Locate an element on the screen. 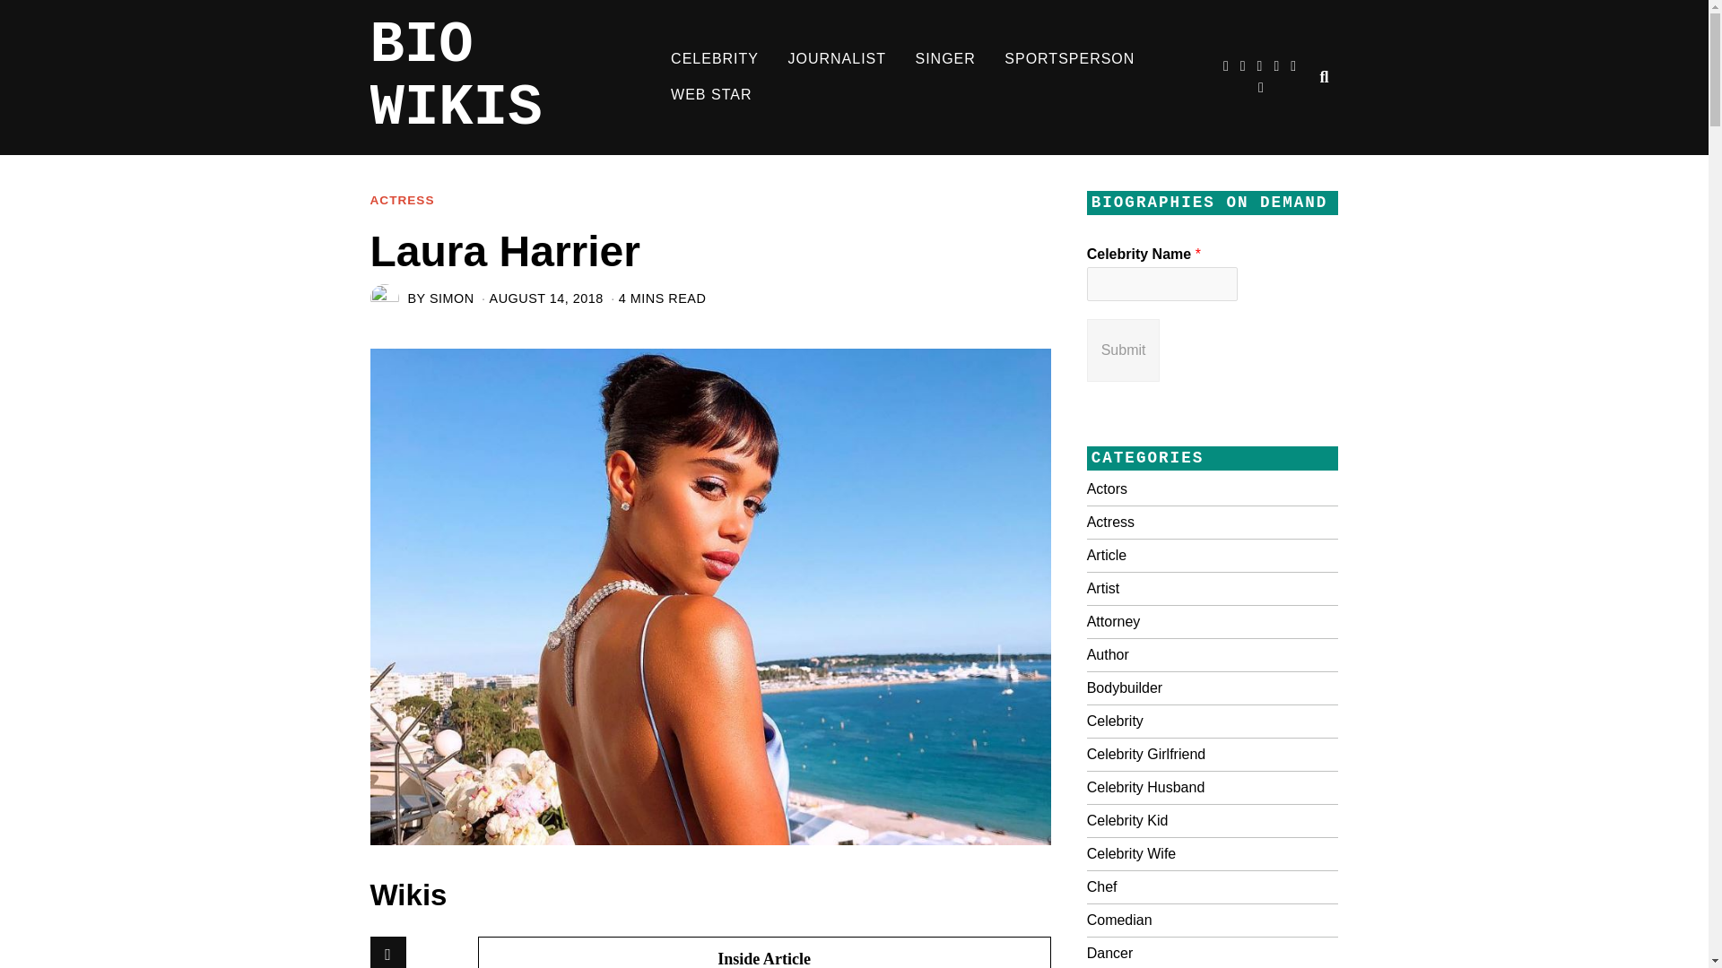 The height and width of the screenshot is (968, 1722). SIMON is located at coordinates (452, 298).